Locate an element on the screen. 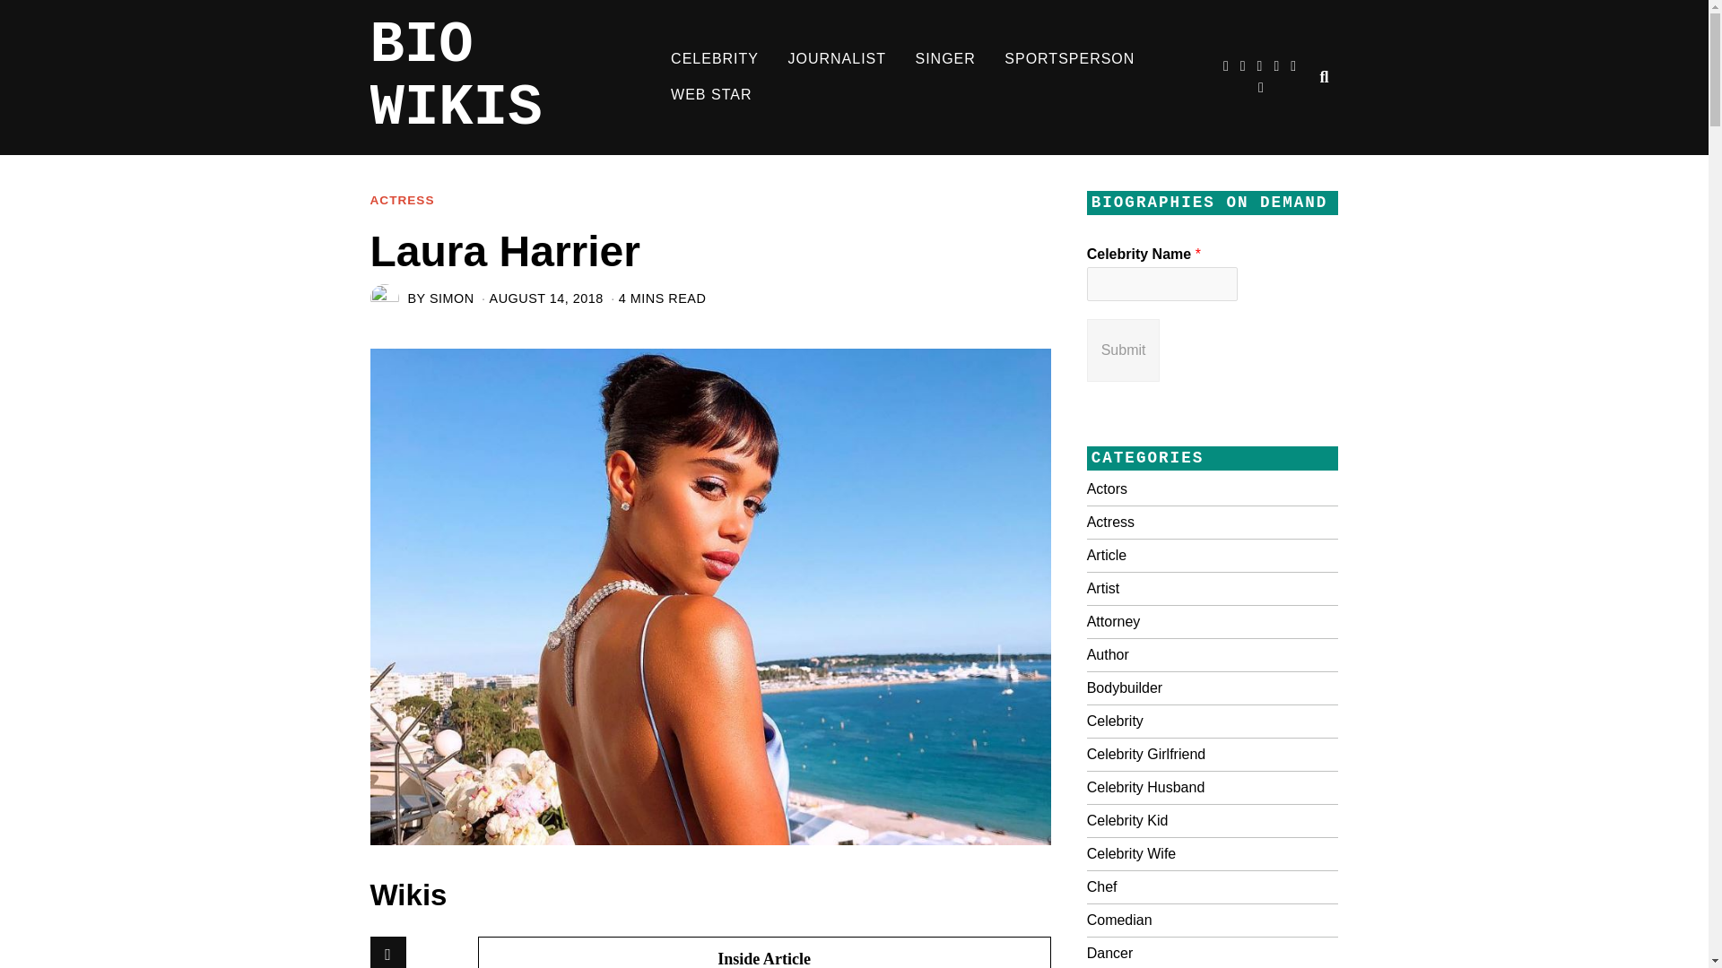 The height and width of the screenshot is (968, 1722). SIMON is located at coordinates (452, 298).